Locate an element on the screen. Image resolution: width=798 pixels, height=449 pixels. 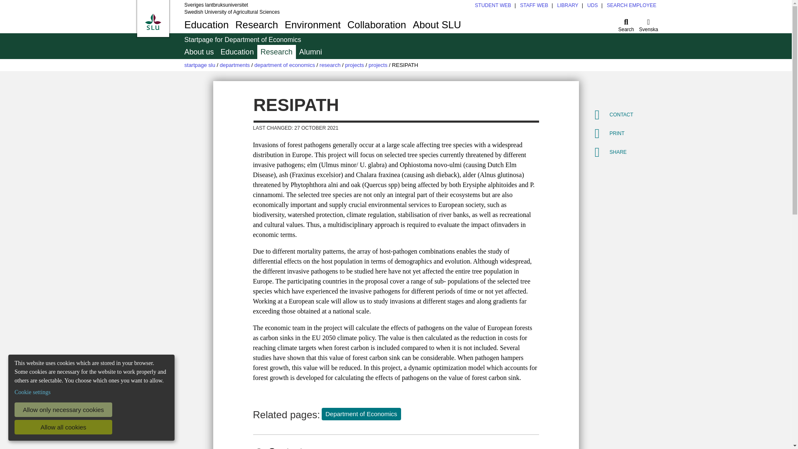
Cookie settings is located at coordinates (32, 392).